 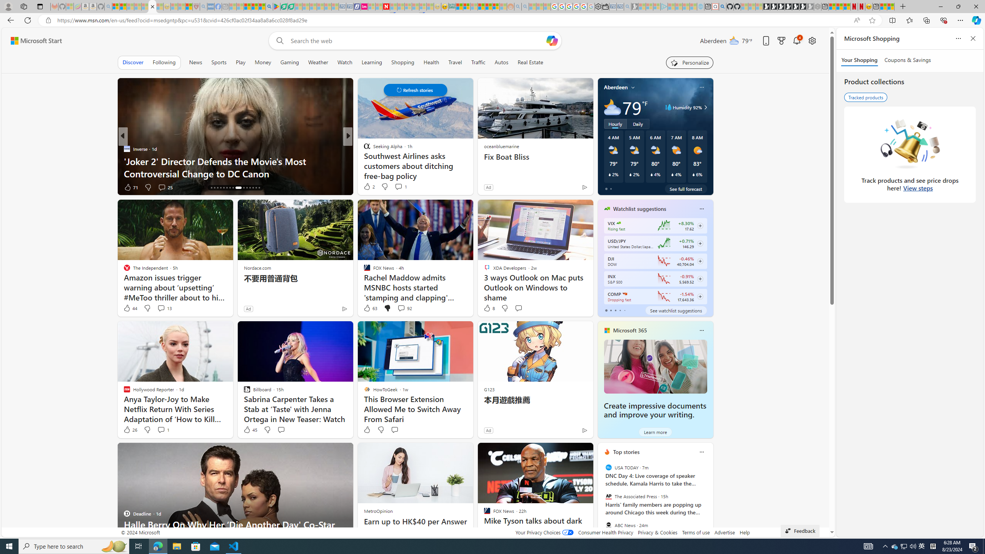 What do you see at coordinates (230, 188) in the screenshot?
I see `AutomationID: tab-22` at bounding box center [230, 188].